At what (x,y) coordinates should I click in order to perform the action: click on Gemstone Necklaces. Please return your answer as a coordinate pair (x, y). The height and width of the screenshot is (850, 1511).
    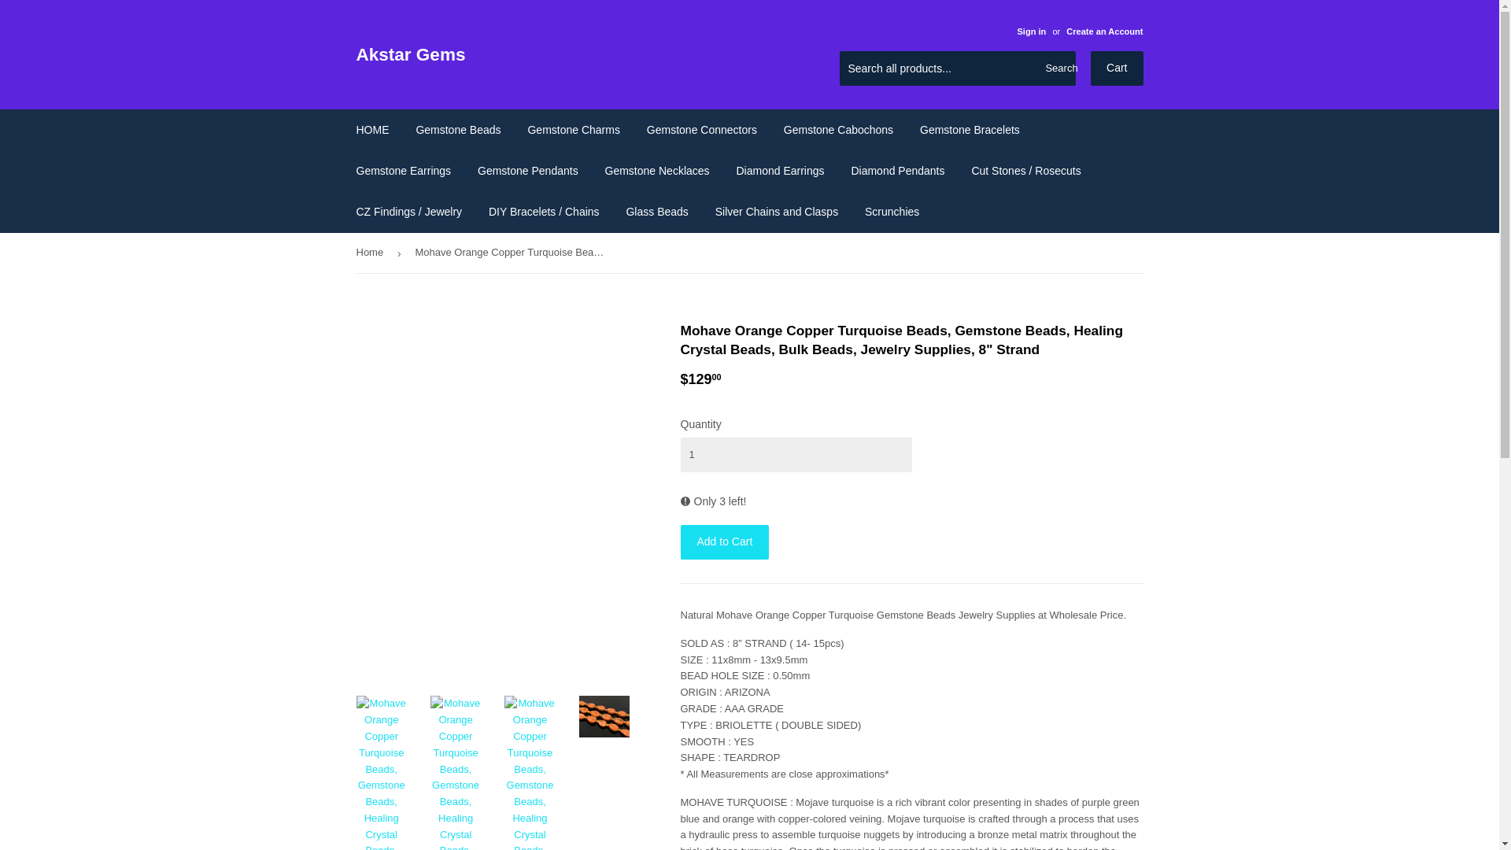
    Looking at the image, I should click on (658, 171).